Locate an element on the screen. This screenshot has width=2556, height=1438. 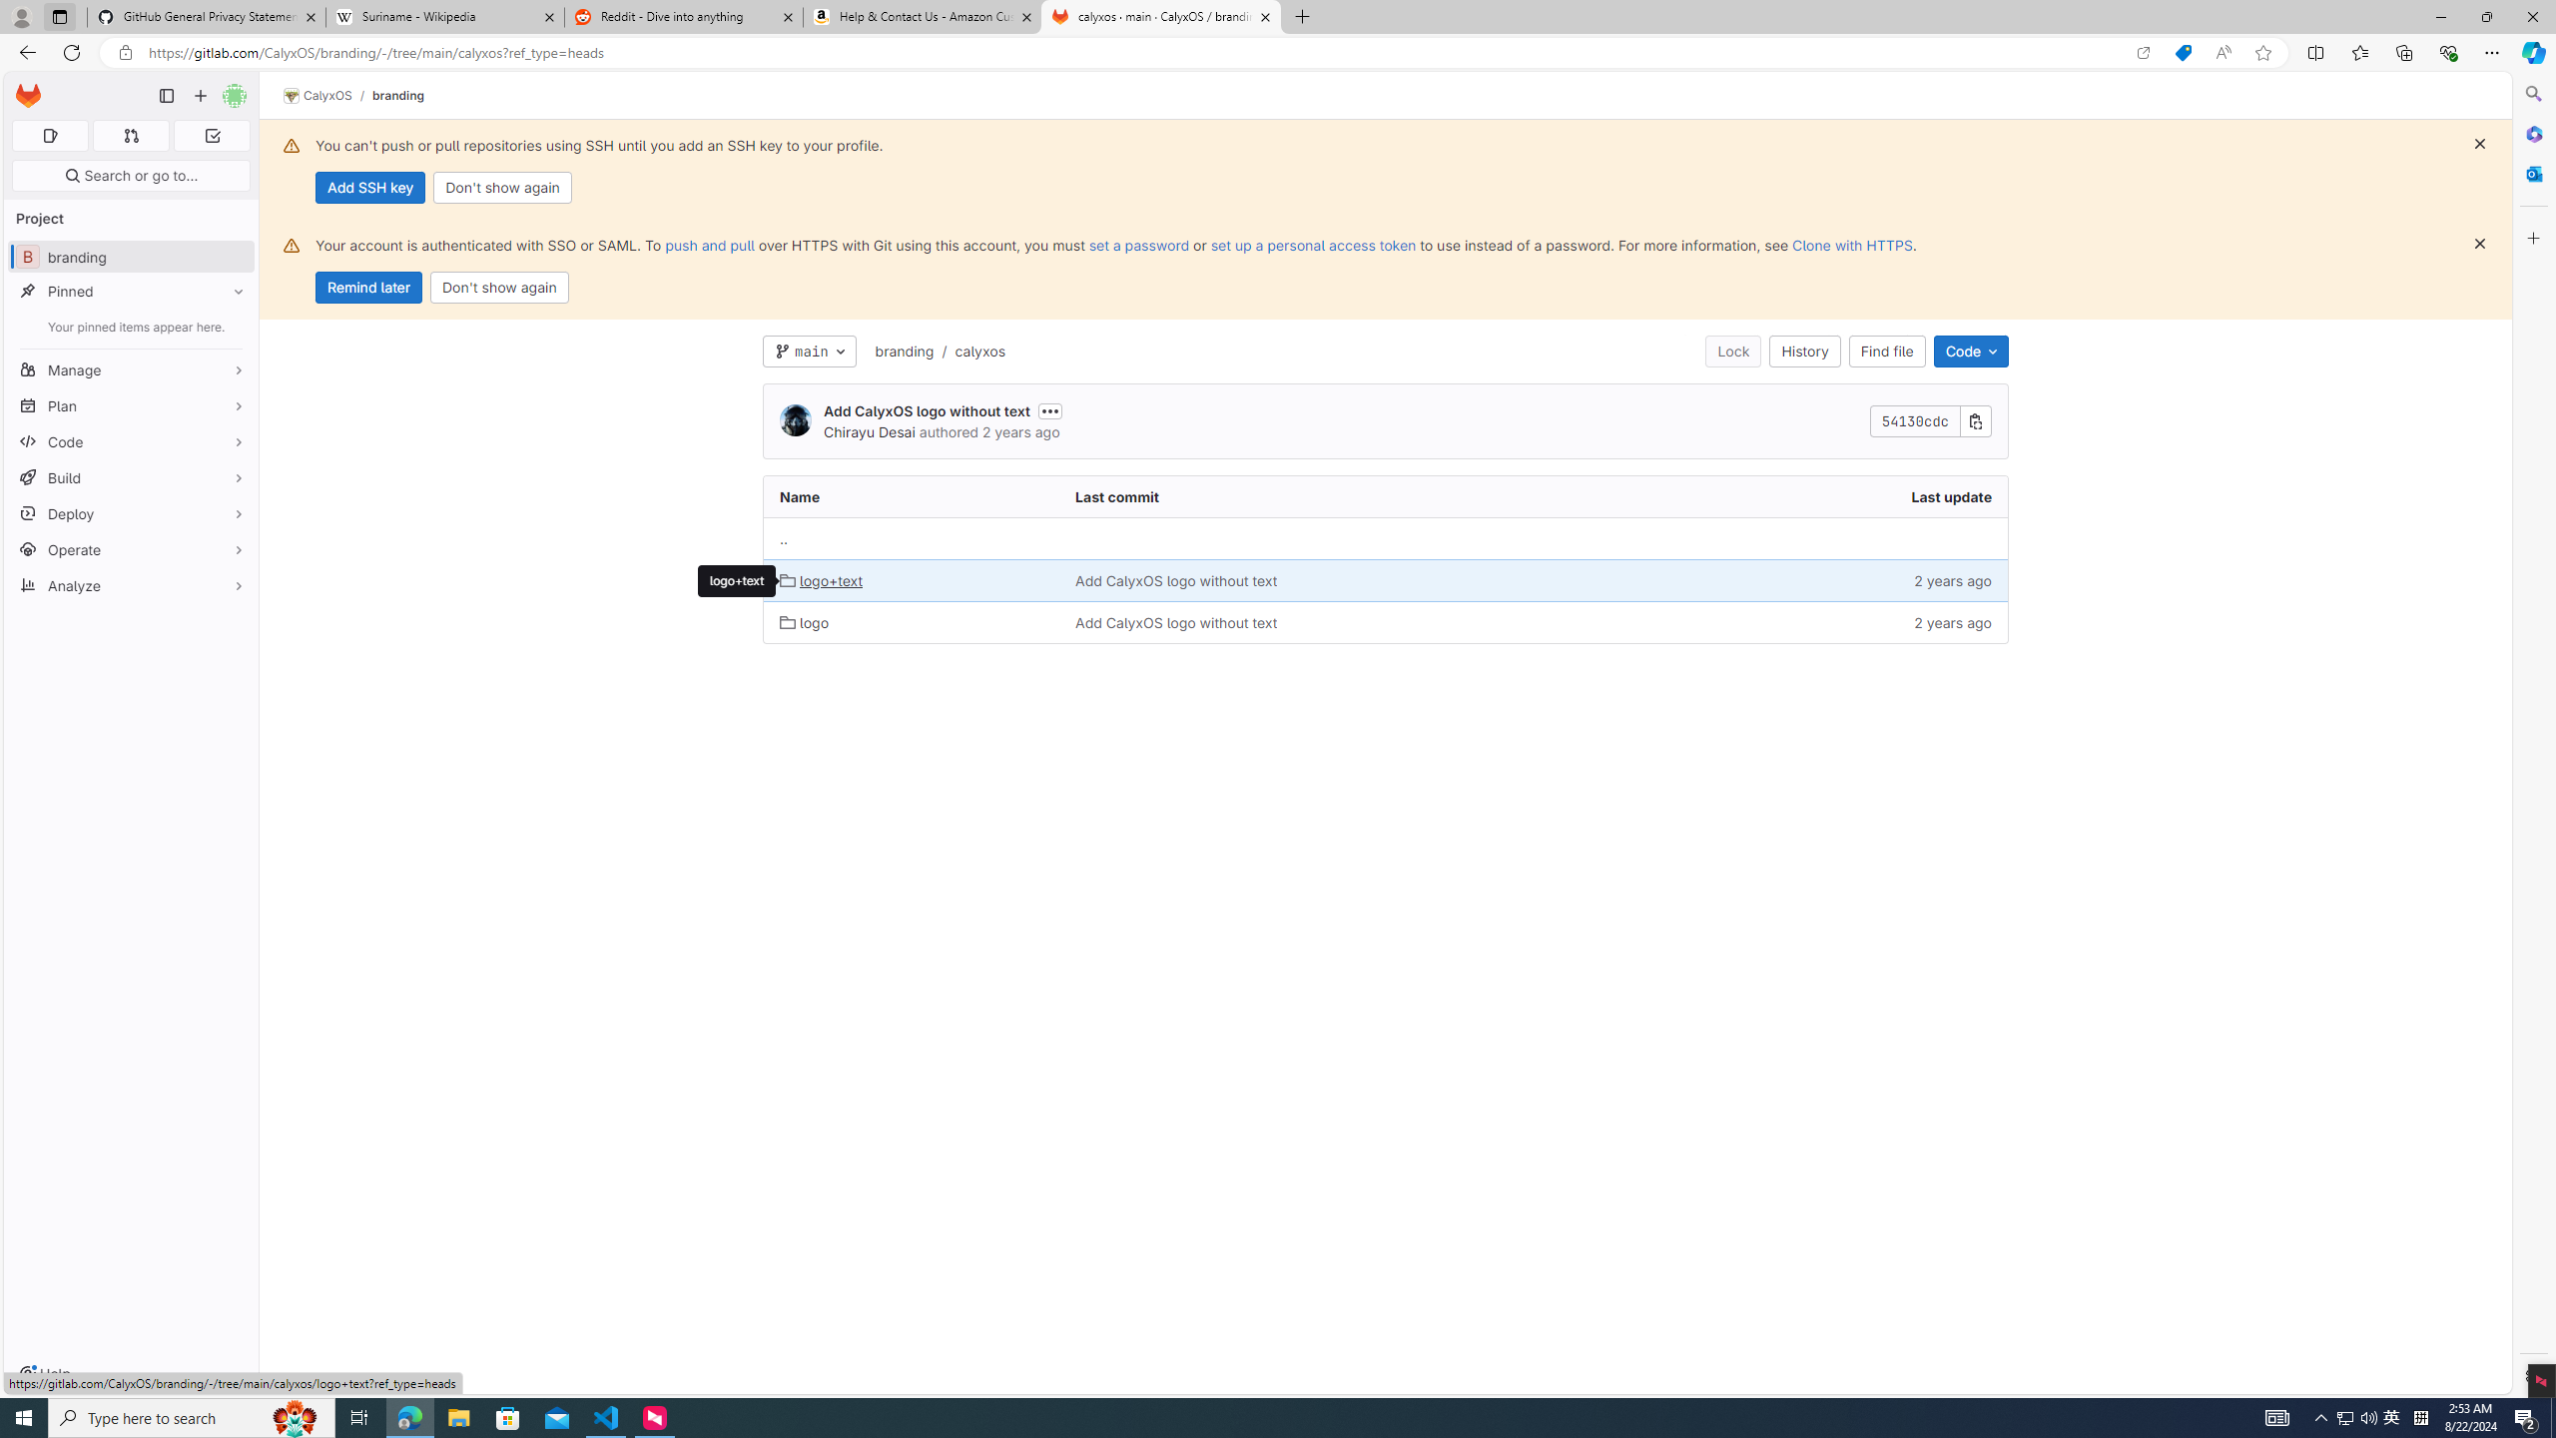
B branding is located at coordinates (132, 256).